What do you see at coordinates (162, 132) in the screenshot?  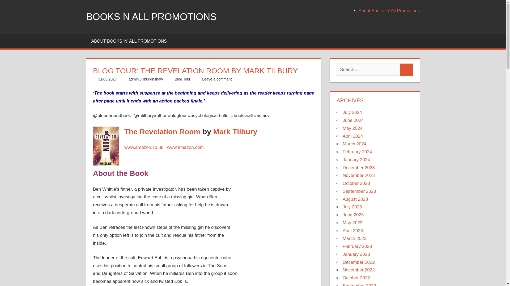 I see `The Revelation Room` at bounding box center [162, 132].